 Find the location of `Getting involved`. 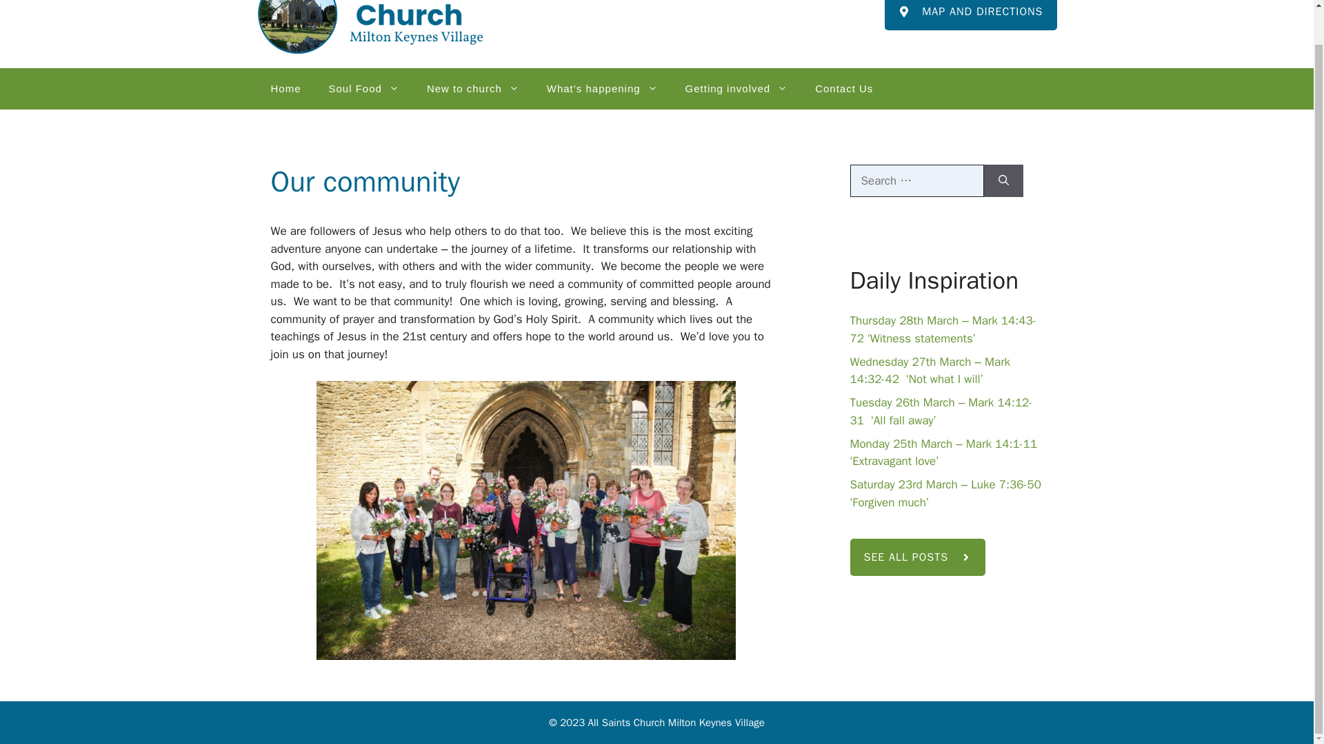

Getting involved is located at coordinates (736, 88).